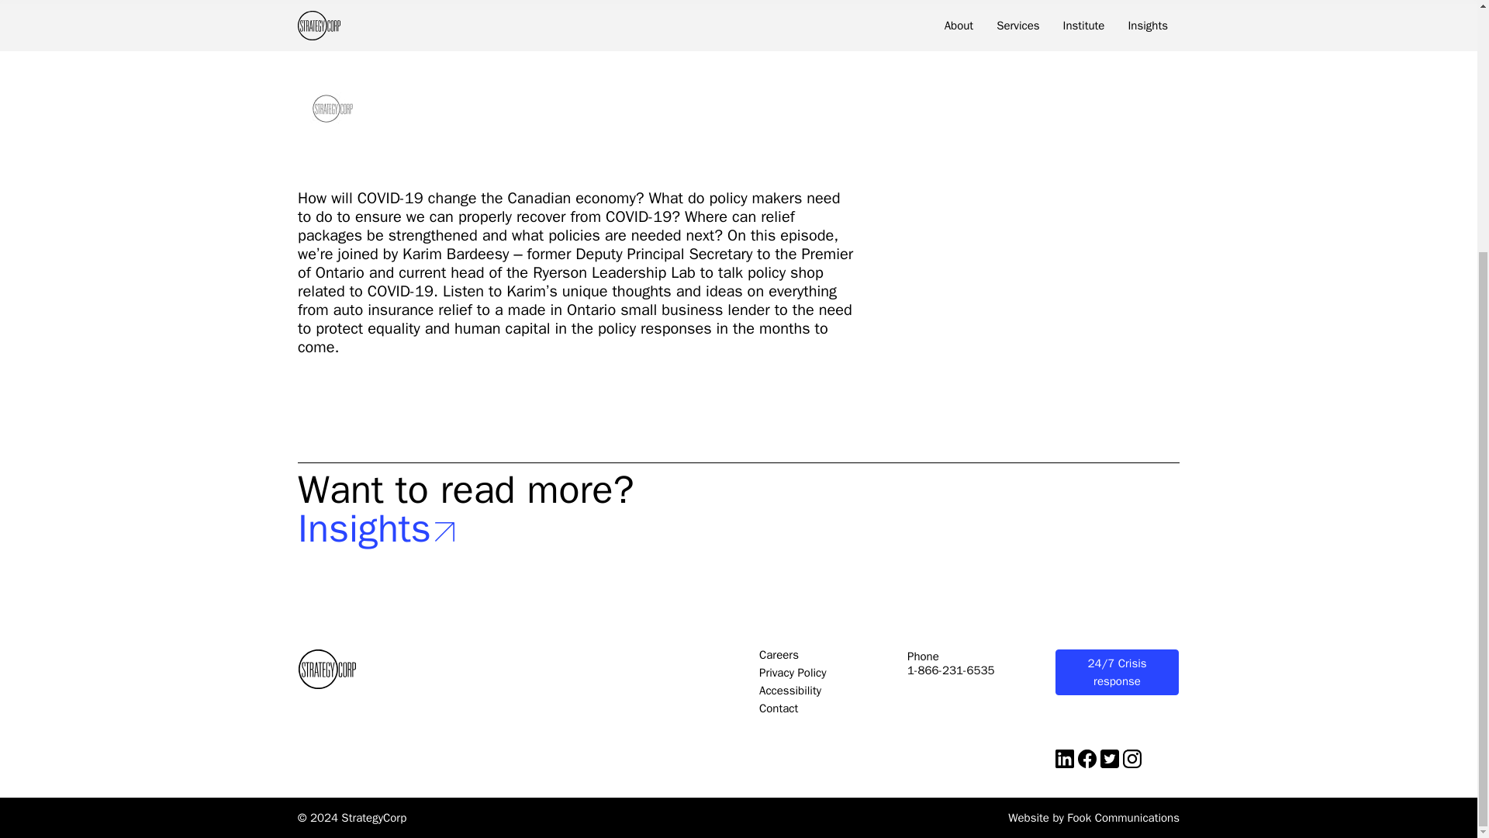 The height and width of the screenshot is (838, 1489). Describe the element at coordinates (793, 672) in the screenshot. I see `Privacy Policy` at that location.